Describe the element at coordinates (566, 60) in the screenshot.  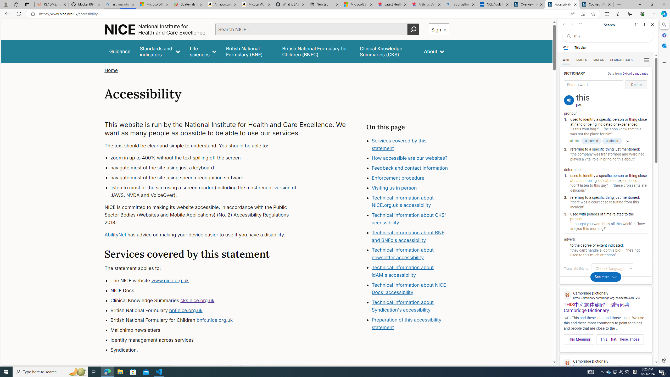
I see `WEB  ` at that location.